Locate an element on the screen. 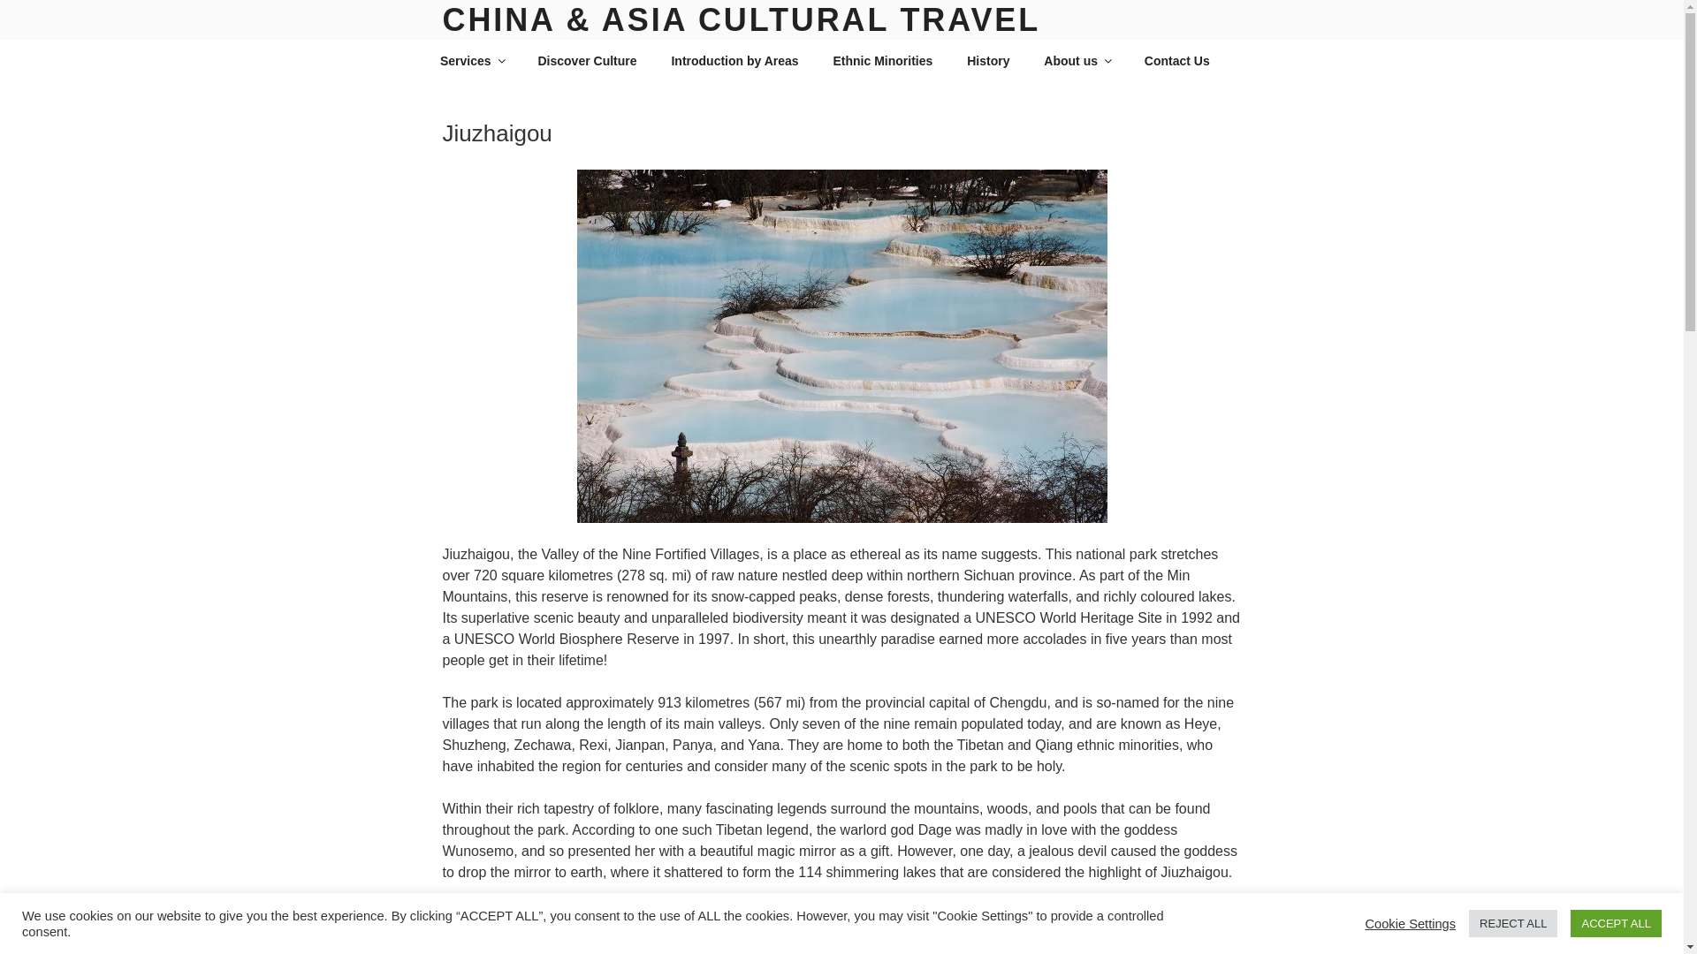 This screenshot has height=954, width=1697. Cookie Settings is located at coordinates (1410, 922).